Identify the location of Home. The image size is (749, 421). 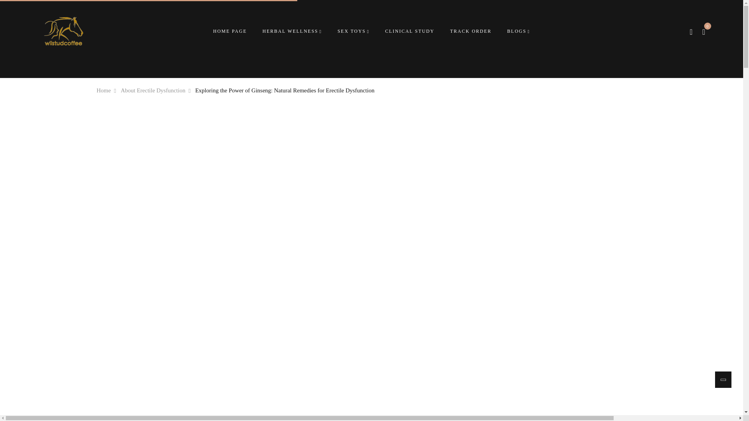
(104, 90).